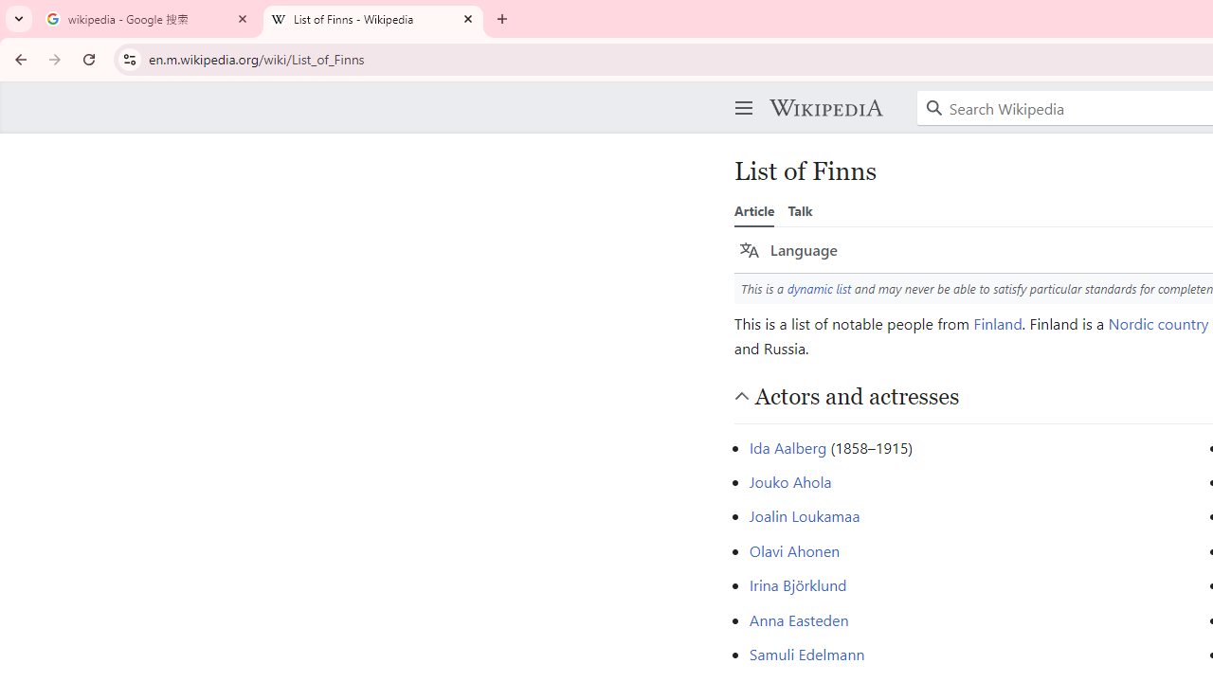  Describe the element at coordinates (787, 447) in the screenshot. I see `Ida Aalberg` at that location.